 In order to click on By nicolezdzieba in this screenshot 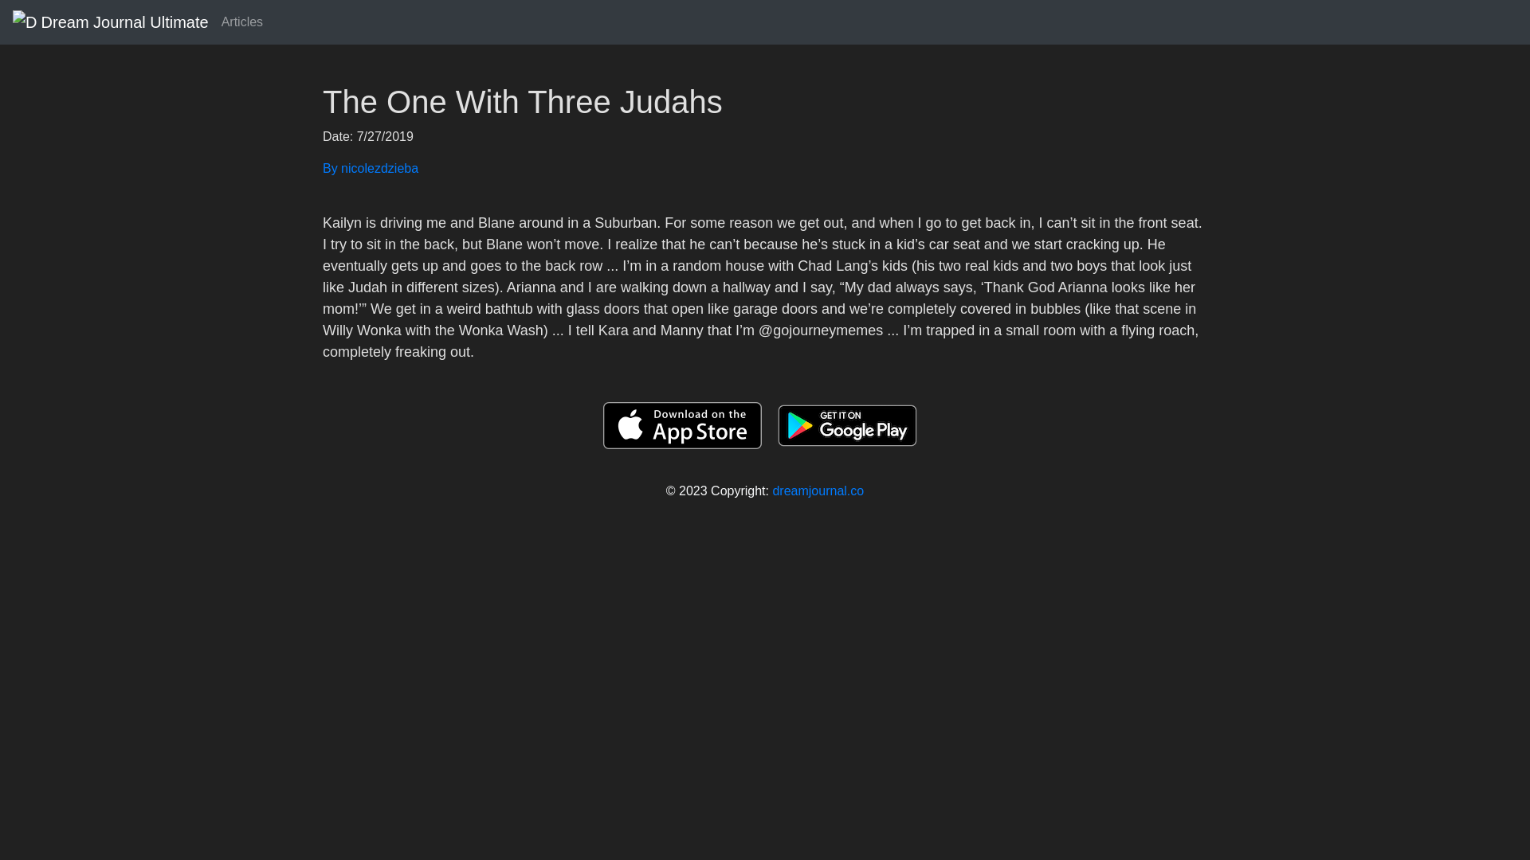, I will do `click(765, 168)`.